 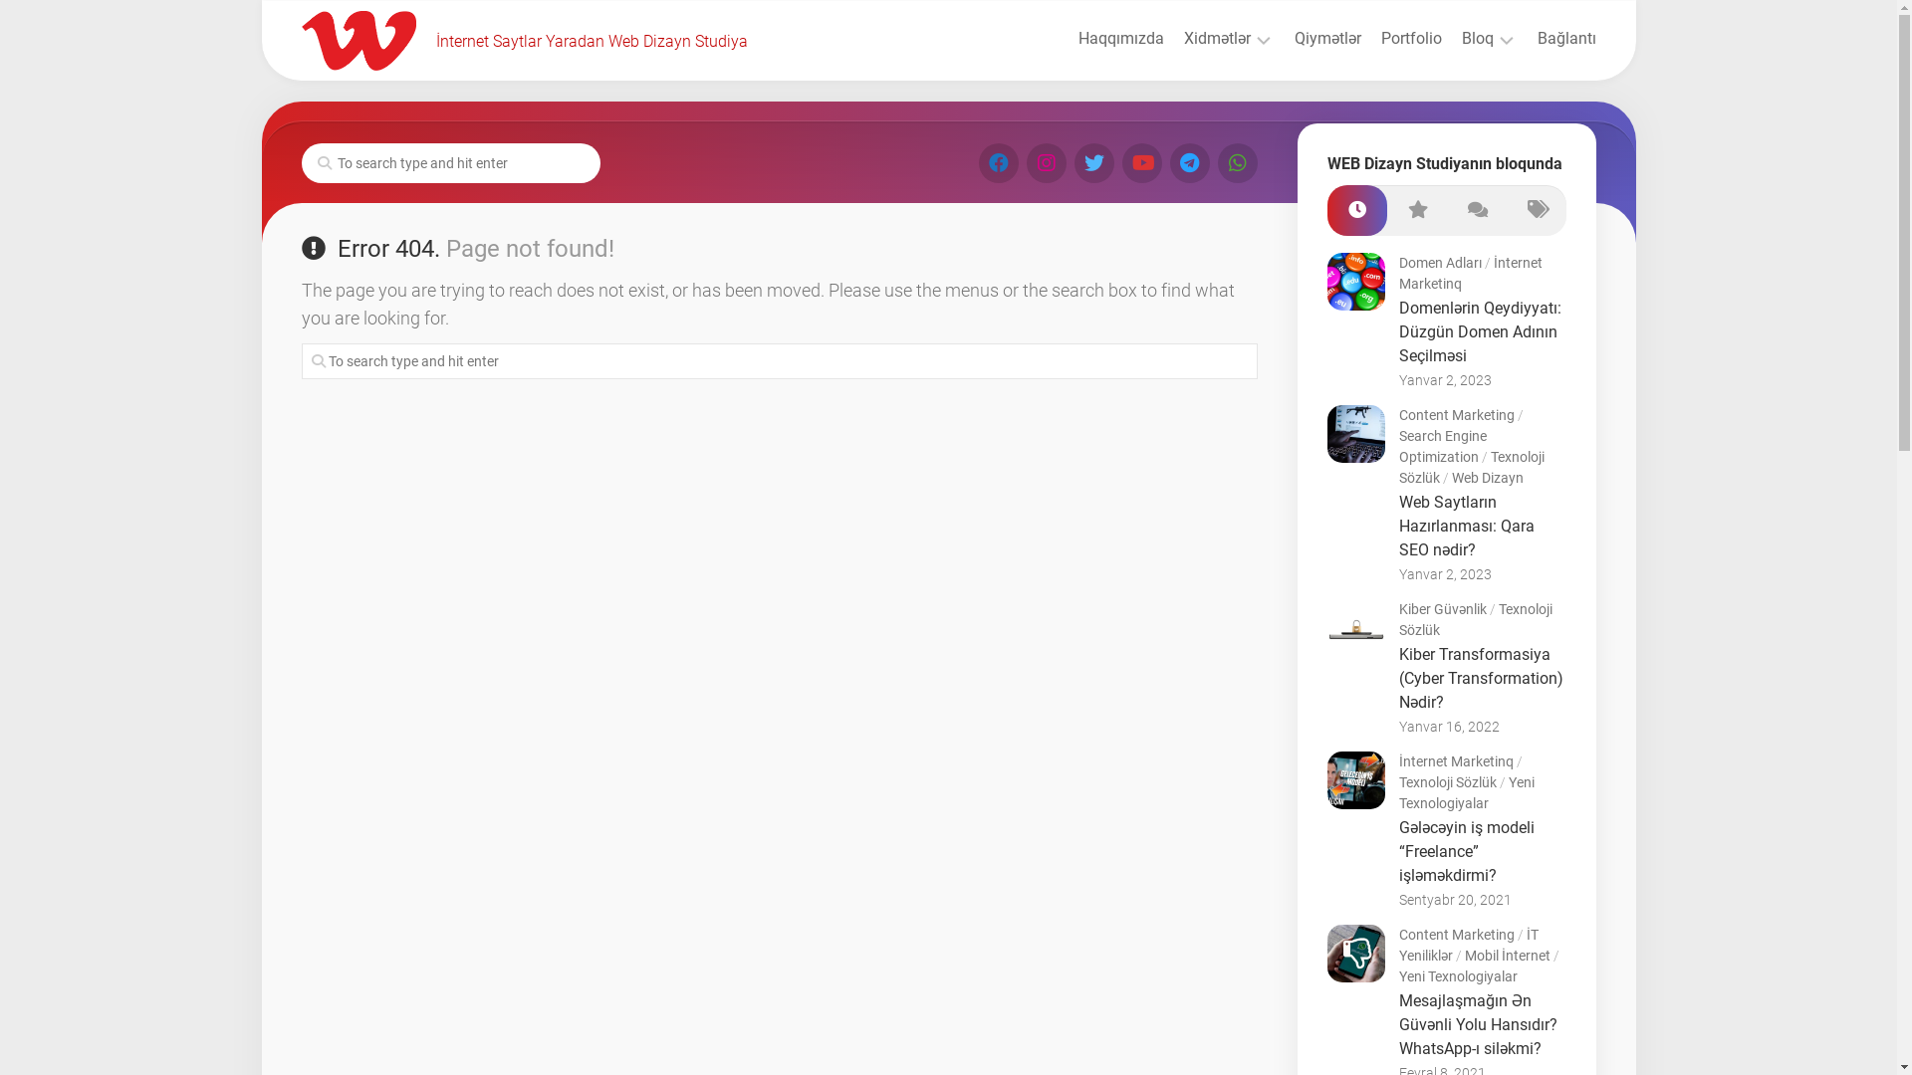 What do you see at coordinates (1456, 935) in the screenshot?
I see `Content Marketing` at bounding box center [1456, 935].